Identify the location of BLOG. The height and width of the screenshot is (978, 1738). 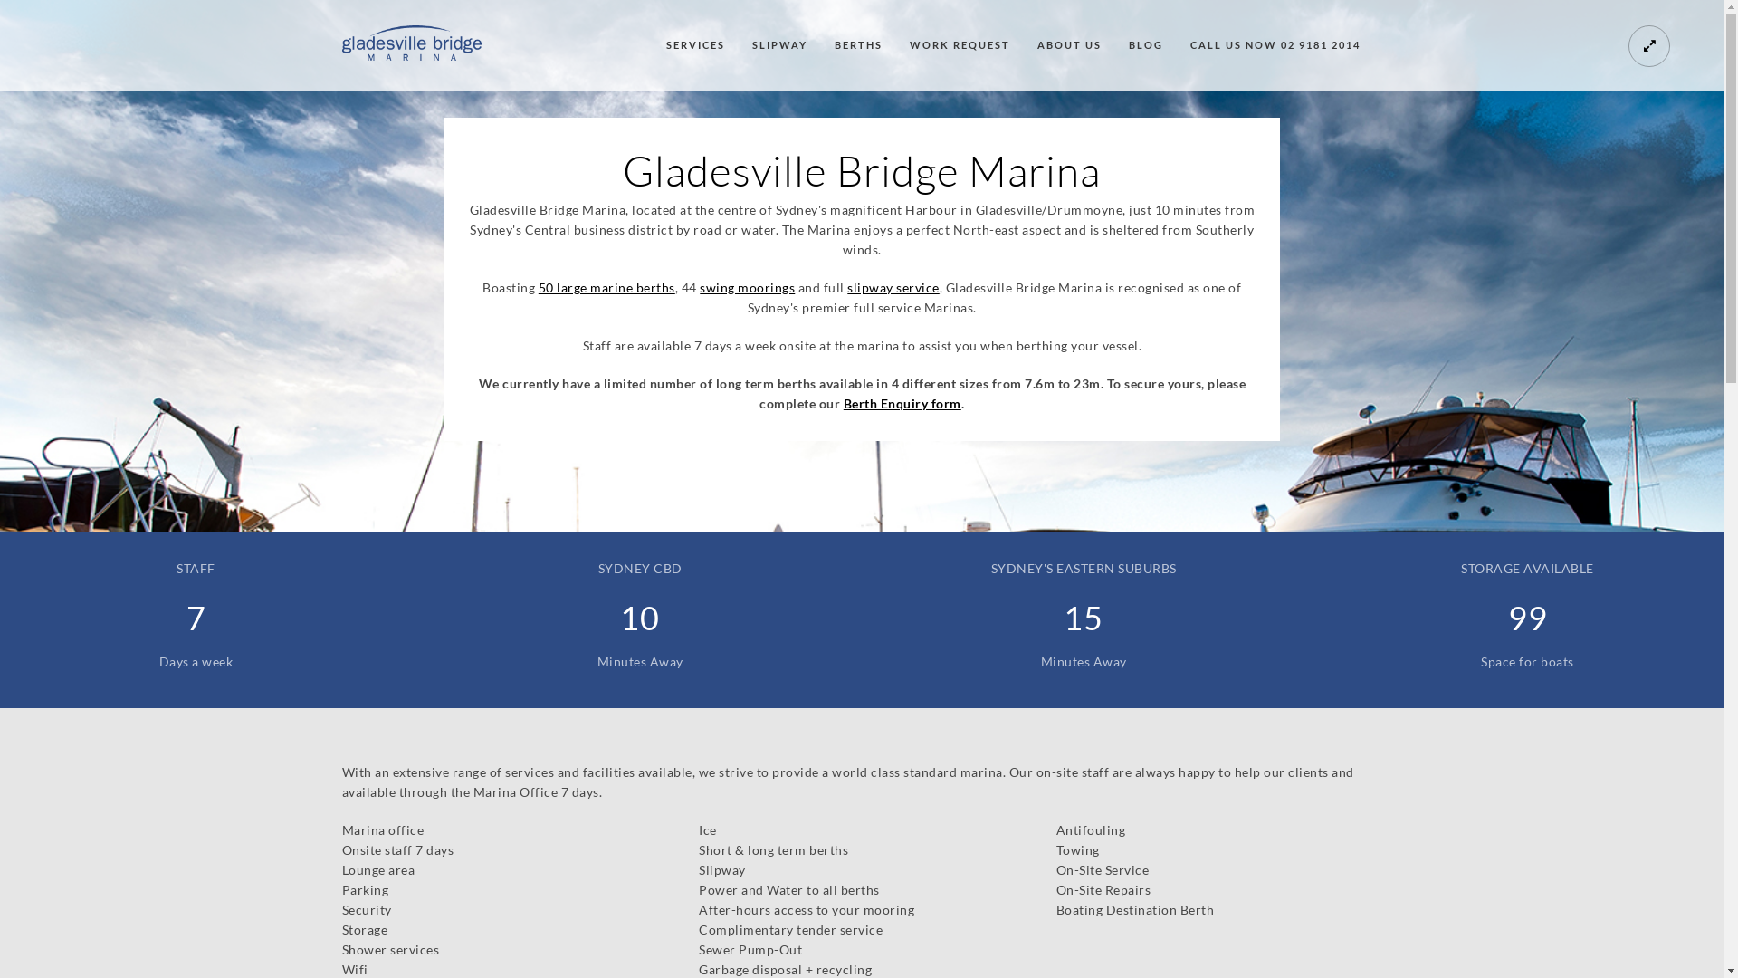
(1145, 45).